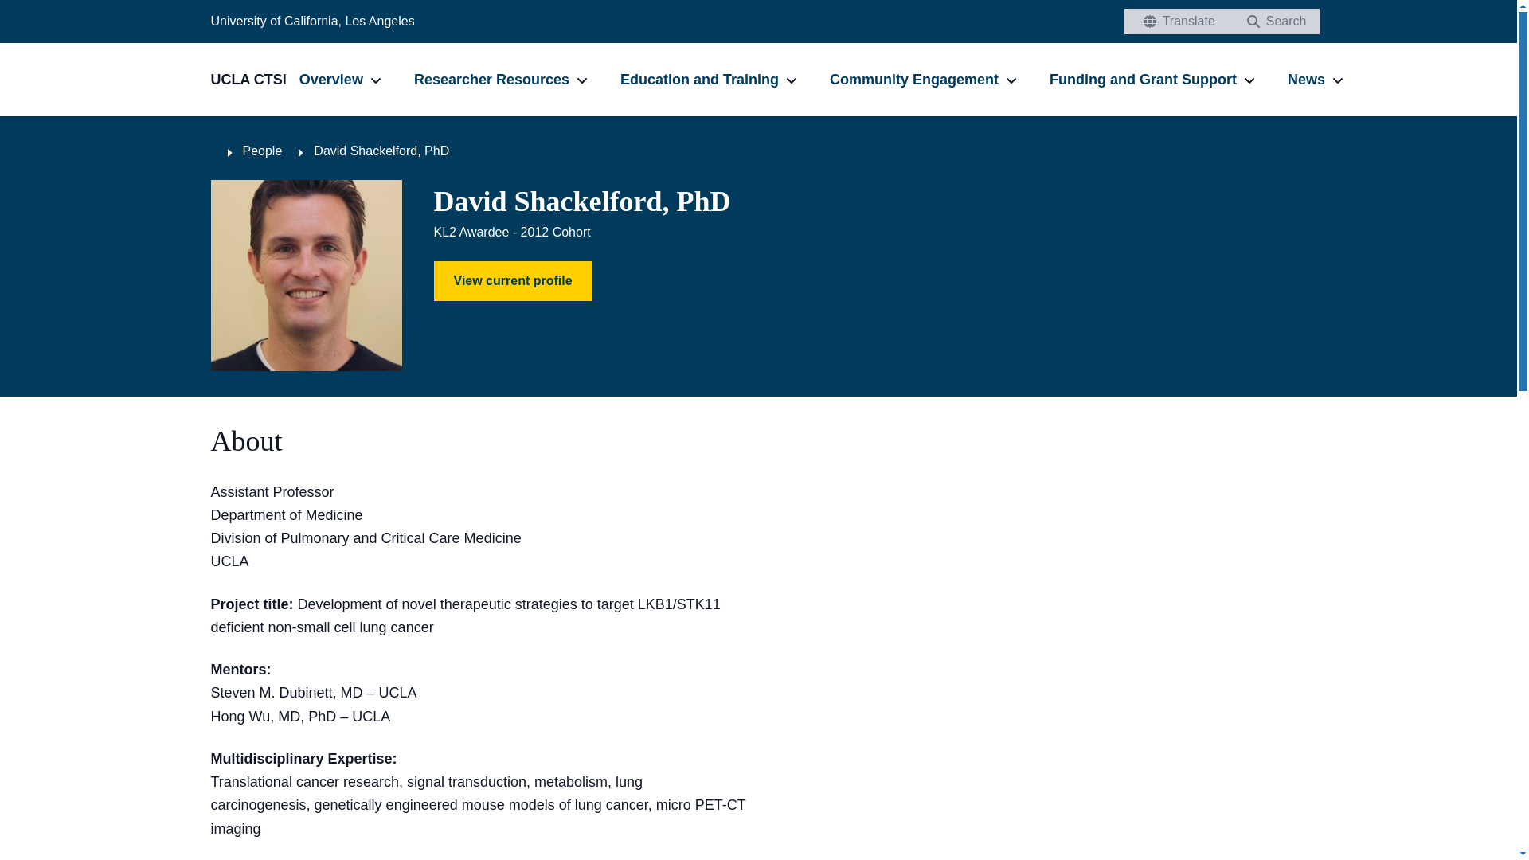 The image size is (1529, 860). What do you see at coordinates (1273, 21) in the screenshot?
I see `Search` at bounding box center [1273, 21].